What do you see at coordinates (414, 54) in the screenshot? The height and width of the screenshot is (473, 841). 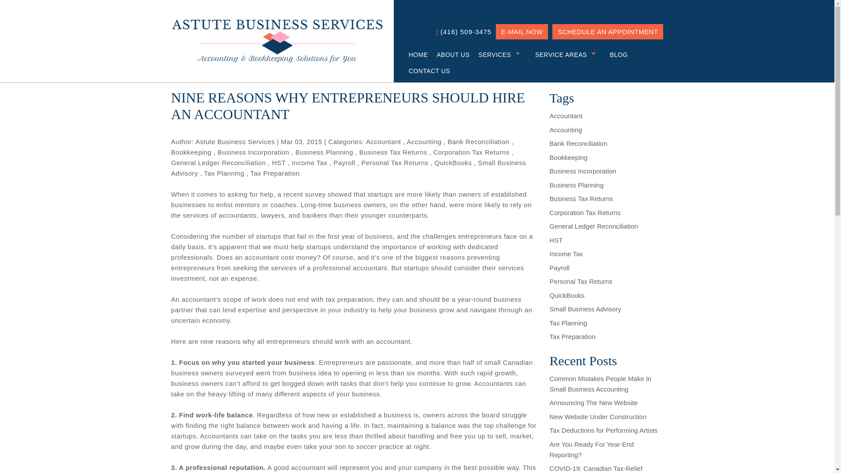 I see `HOME` at bounding box center [414, 54].